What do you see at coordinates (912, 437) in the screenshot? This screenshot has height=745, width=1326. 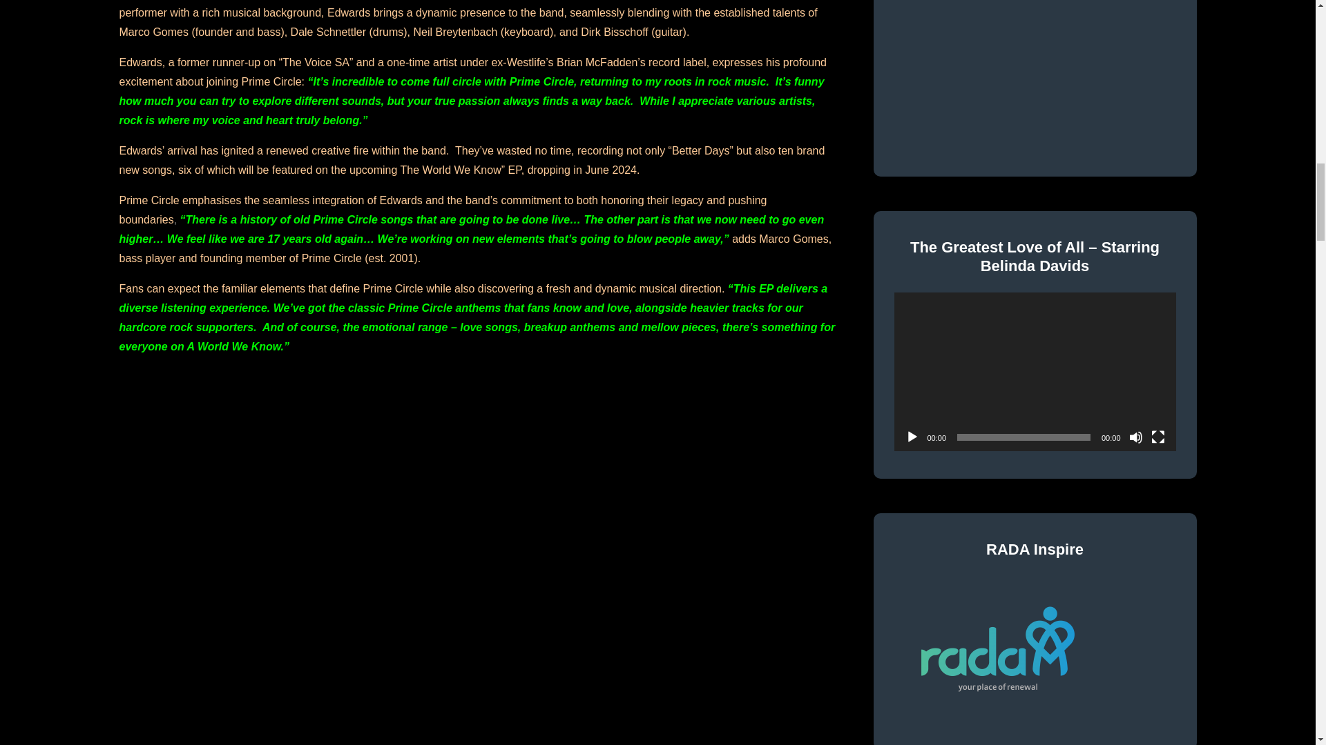 I see `Play` at bounding box center [912, 437].